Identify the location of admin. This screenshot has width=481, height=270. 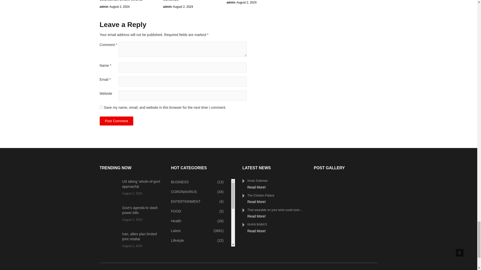
(231, 2).